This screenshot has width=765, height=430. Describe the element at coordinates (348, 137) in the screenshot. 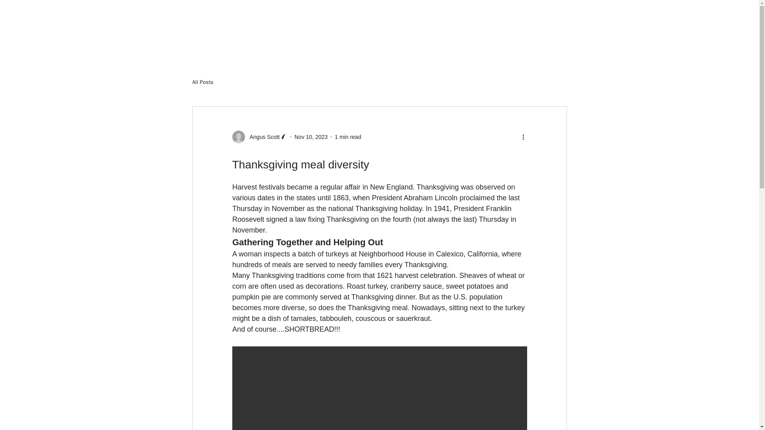

I see `1 min read` at that location.